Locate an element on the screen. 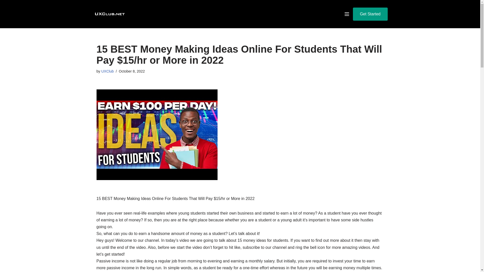  UXClub is located at coordinates (107, 71).